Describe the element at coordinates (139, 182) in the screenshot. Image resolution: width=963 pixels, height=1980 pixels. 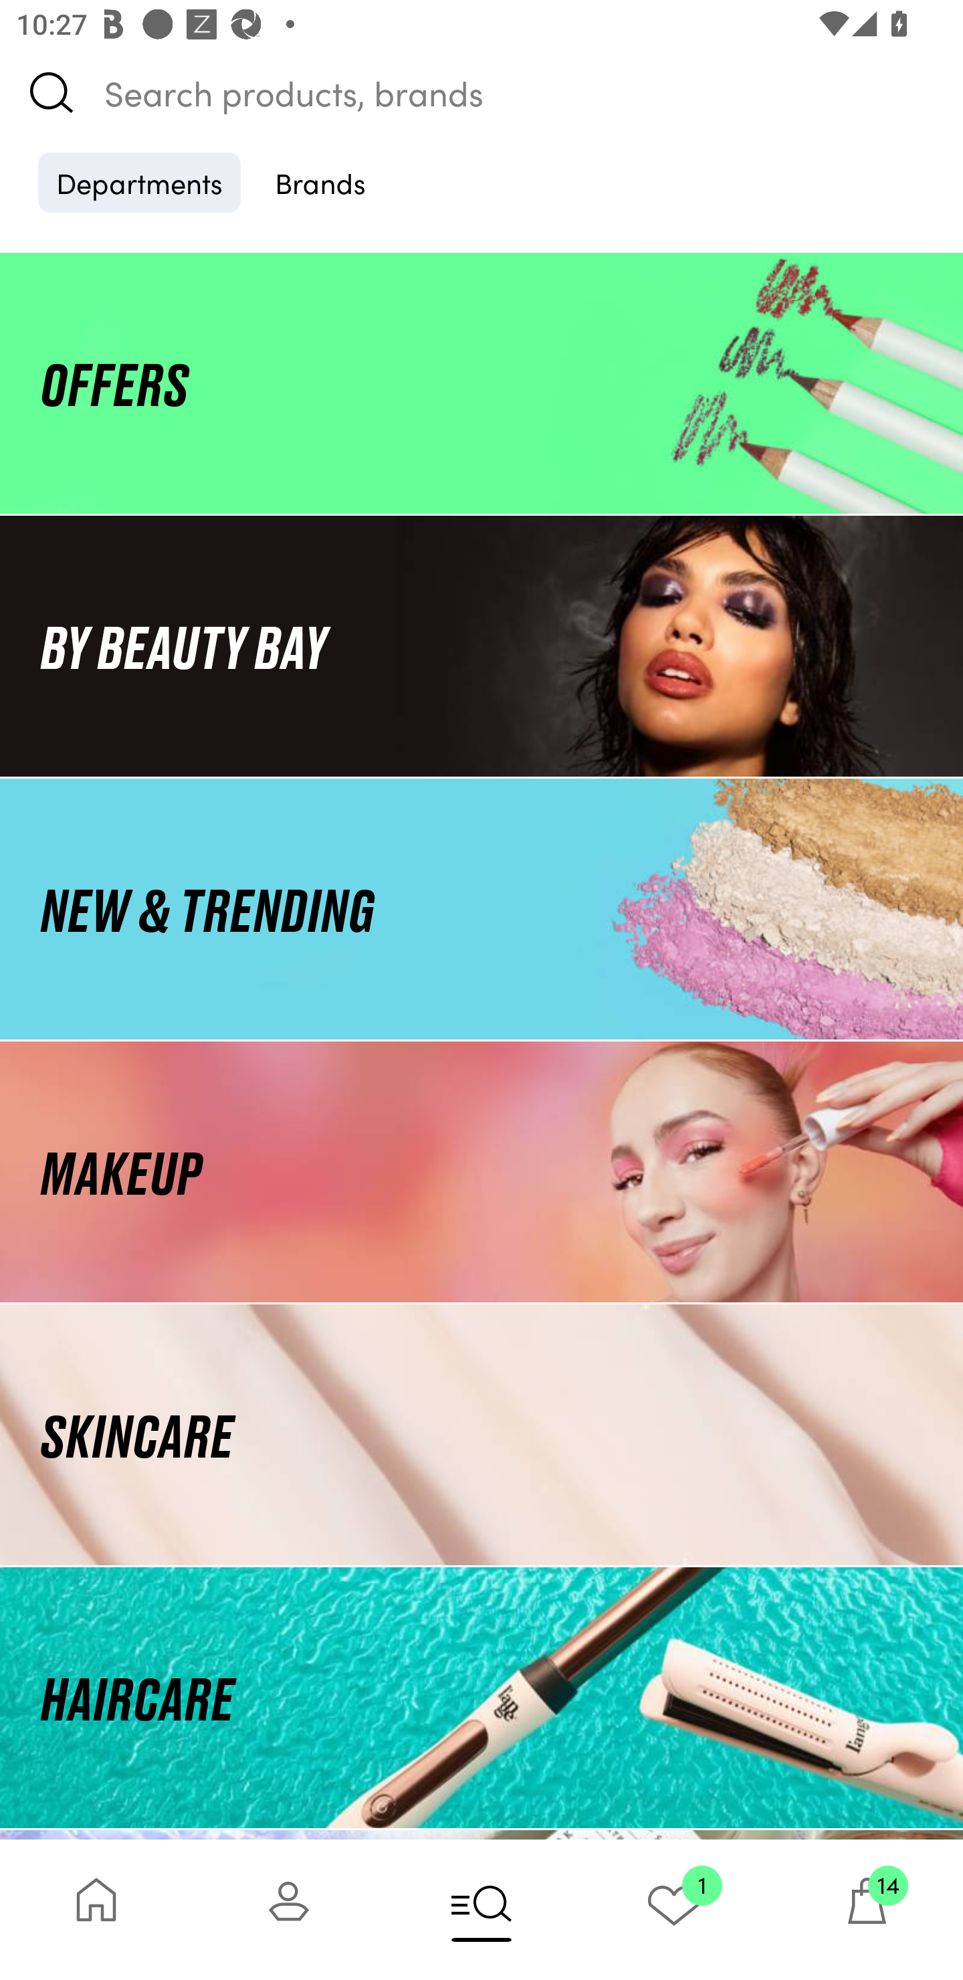
I see `Departments` at that location.